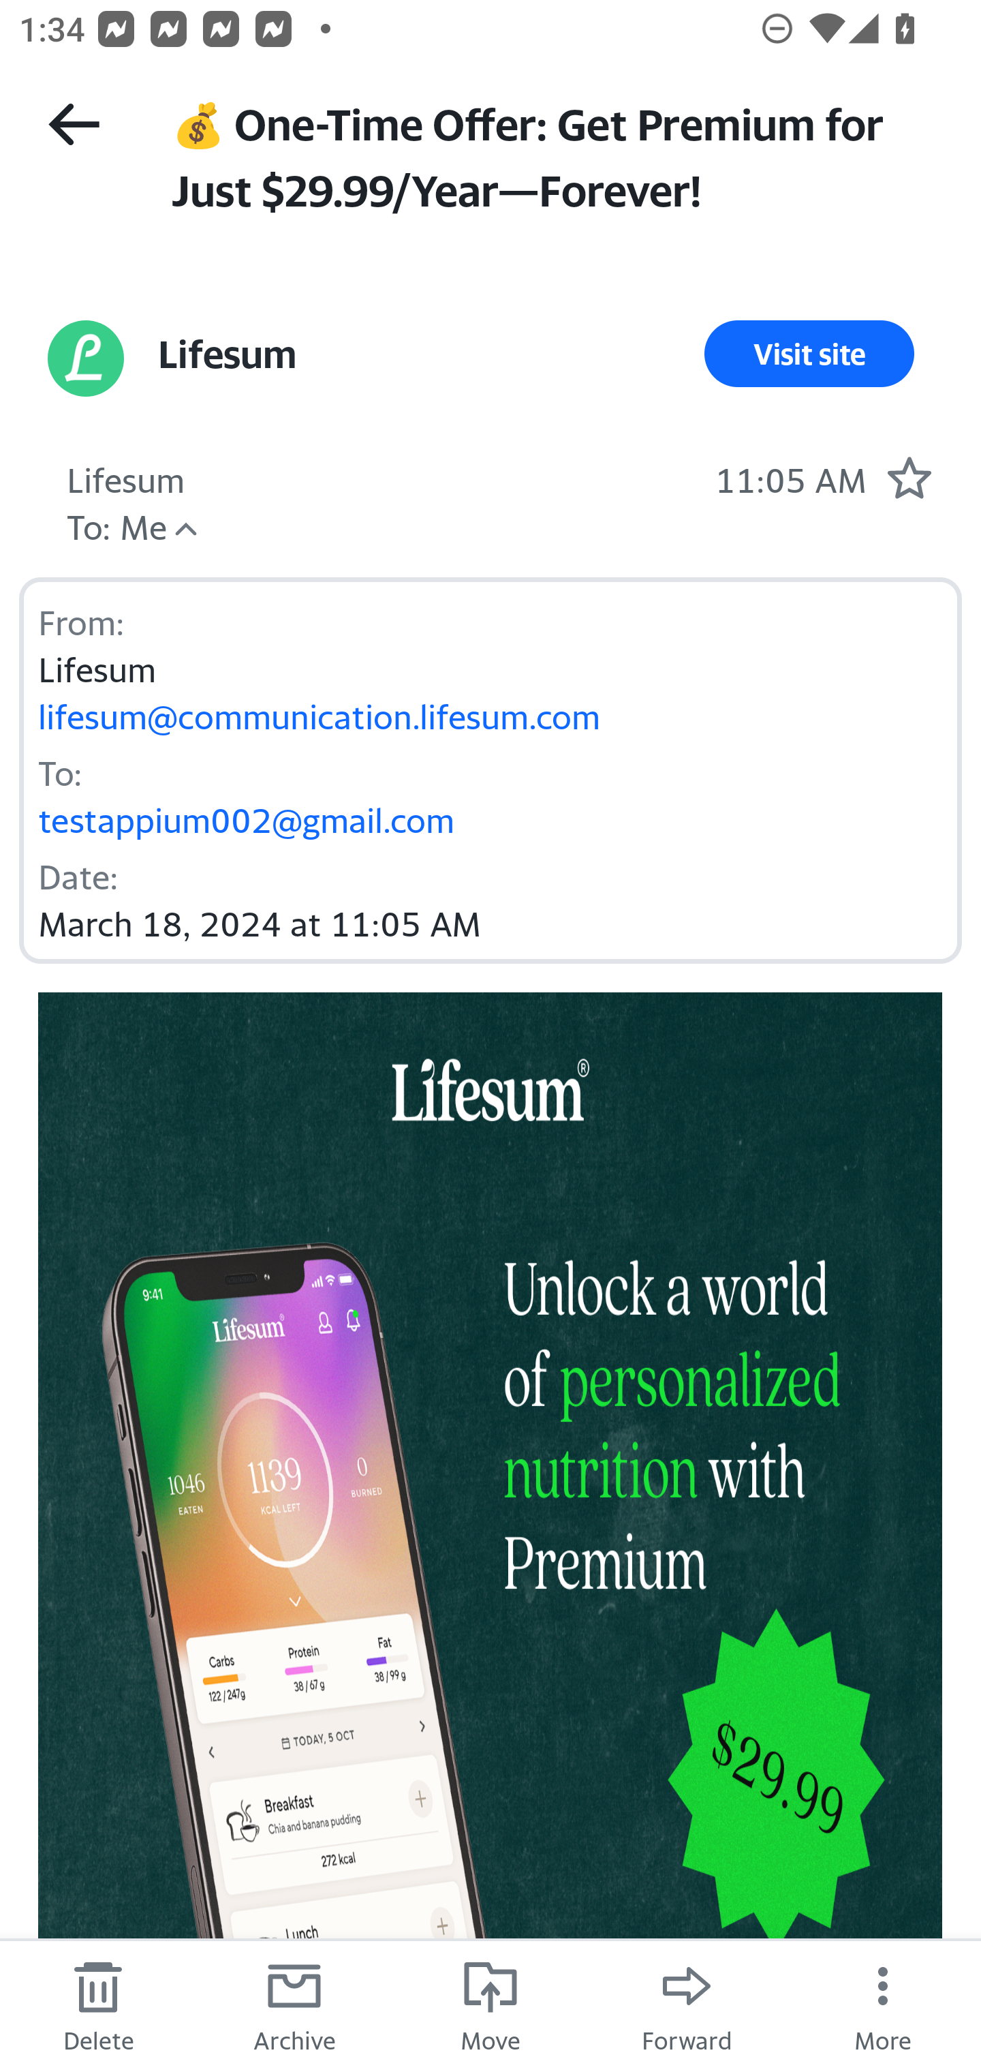  I want to click on Move, so click(490, 2005).